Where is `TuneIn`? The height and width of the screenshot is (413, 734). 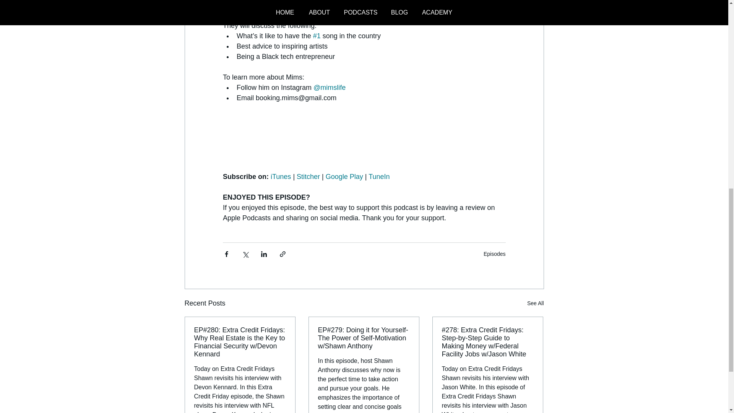 TuneIn is located at coordinates (379, 177).